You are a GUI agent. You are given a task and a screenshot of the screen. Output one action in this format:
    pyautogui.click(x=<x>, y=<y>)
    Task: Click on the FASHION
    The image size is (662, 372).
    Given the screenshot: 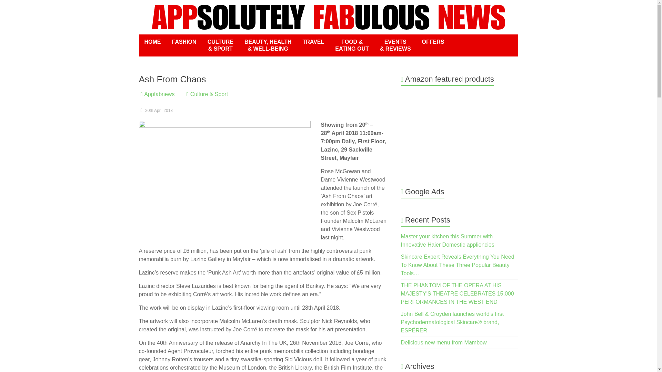 What is the action you would take?
    pyautogui.click(x=184, y=42)
    